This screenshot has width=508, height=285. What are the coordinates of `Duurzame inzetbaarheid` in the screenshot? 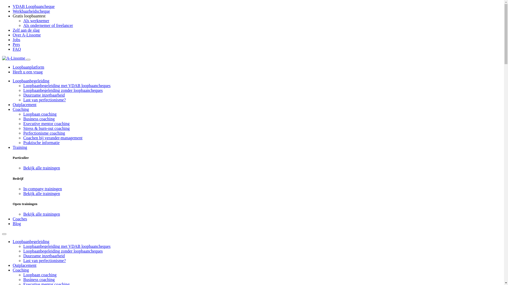 It's located at (44, 256).